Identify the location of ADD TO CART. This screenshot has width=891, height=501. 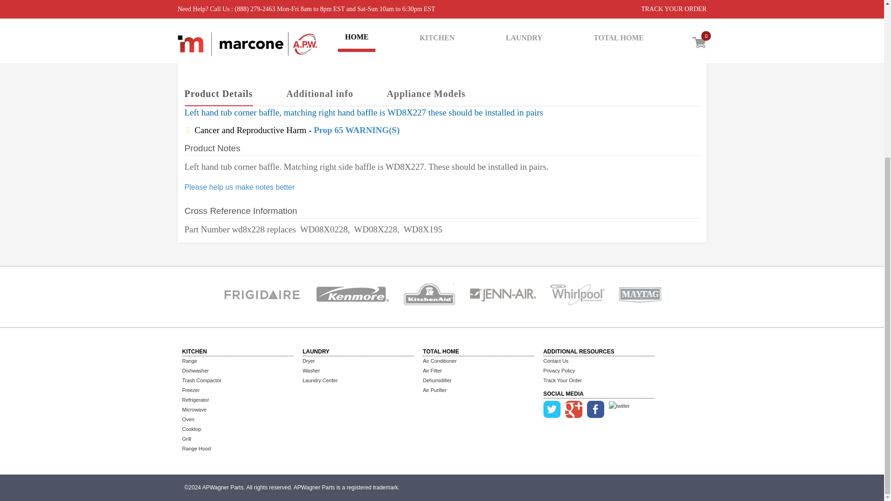
(498, 45).